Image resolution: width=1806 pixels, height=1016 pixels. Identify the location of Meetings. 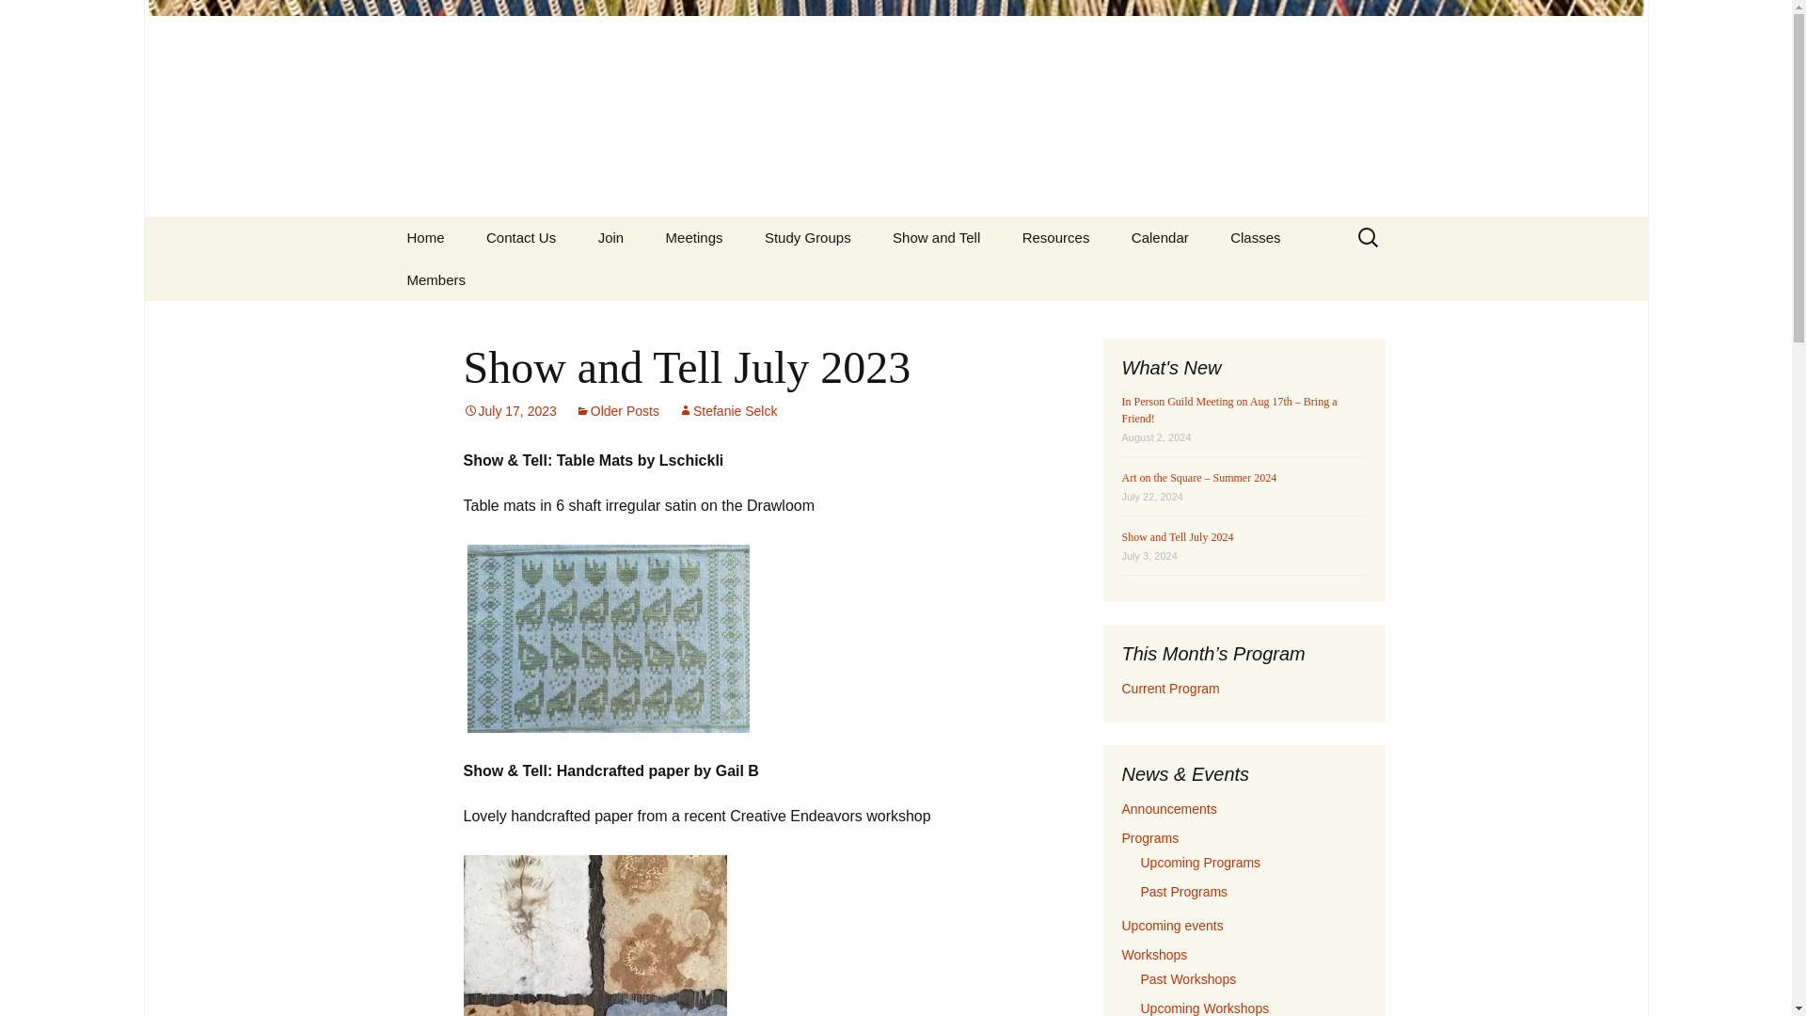
(694, 237).